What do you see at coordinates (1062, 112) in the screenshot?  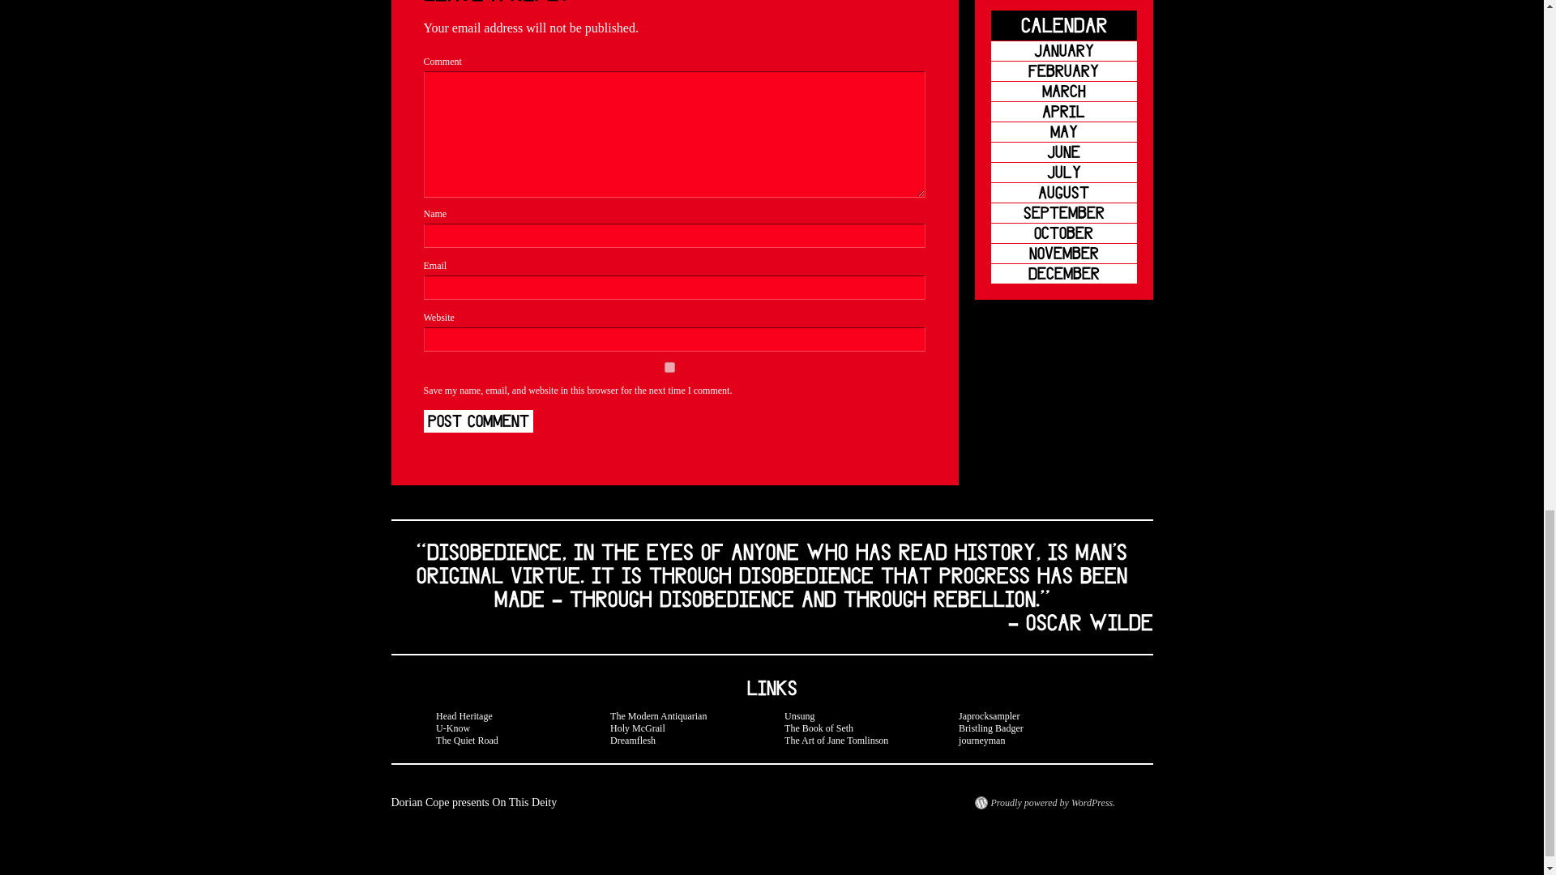 I see `April` at bounding box center [1062, 112].